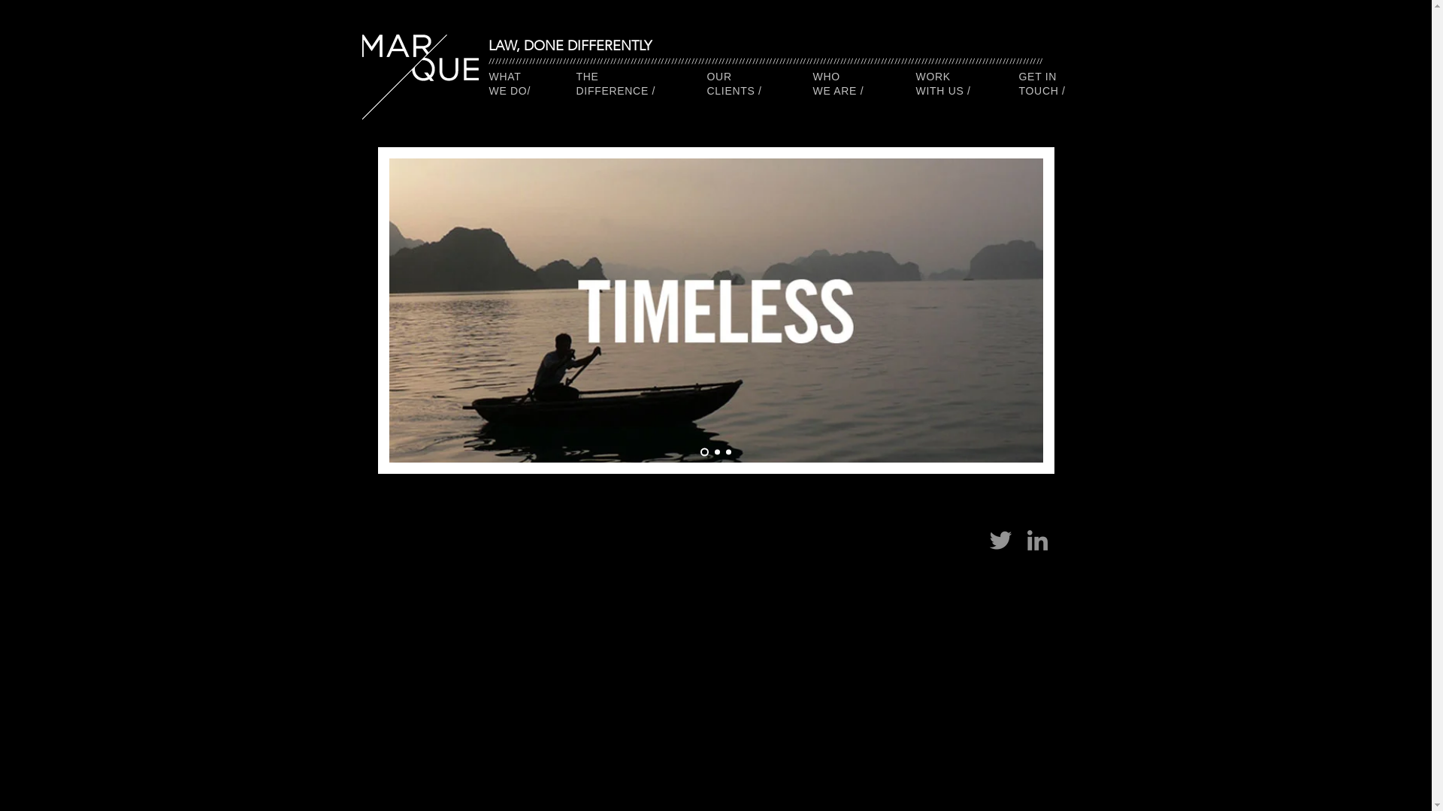 The height and width of the screenshot is (811, 1443). I want to click on WORK
WITH US /, so click(942, 84).